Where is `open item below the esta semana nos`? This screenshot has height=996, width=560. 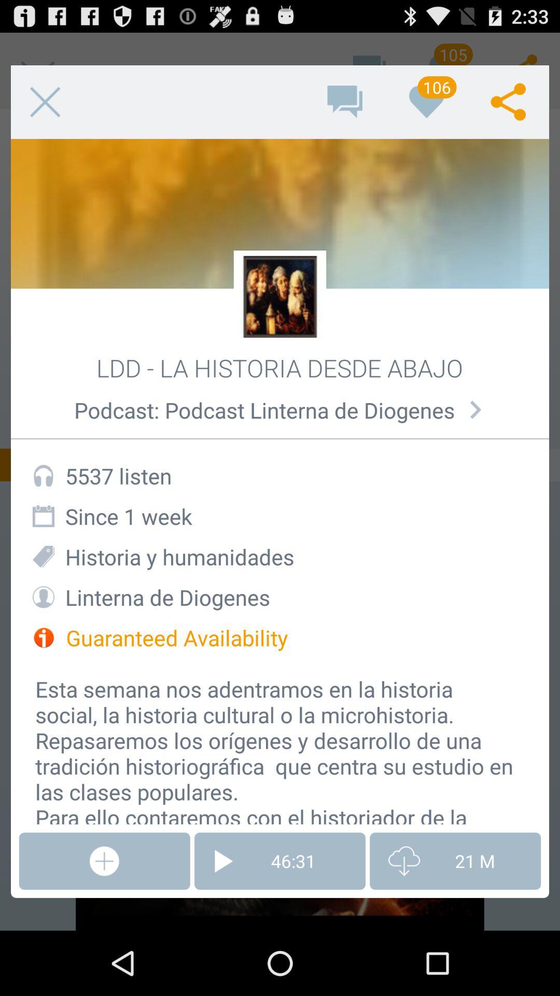
open item below the esta semana nos is located at coordinates (455, 861).